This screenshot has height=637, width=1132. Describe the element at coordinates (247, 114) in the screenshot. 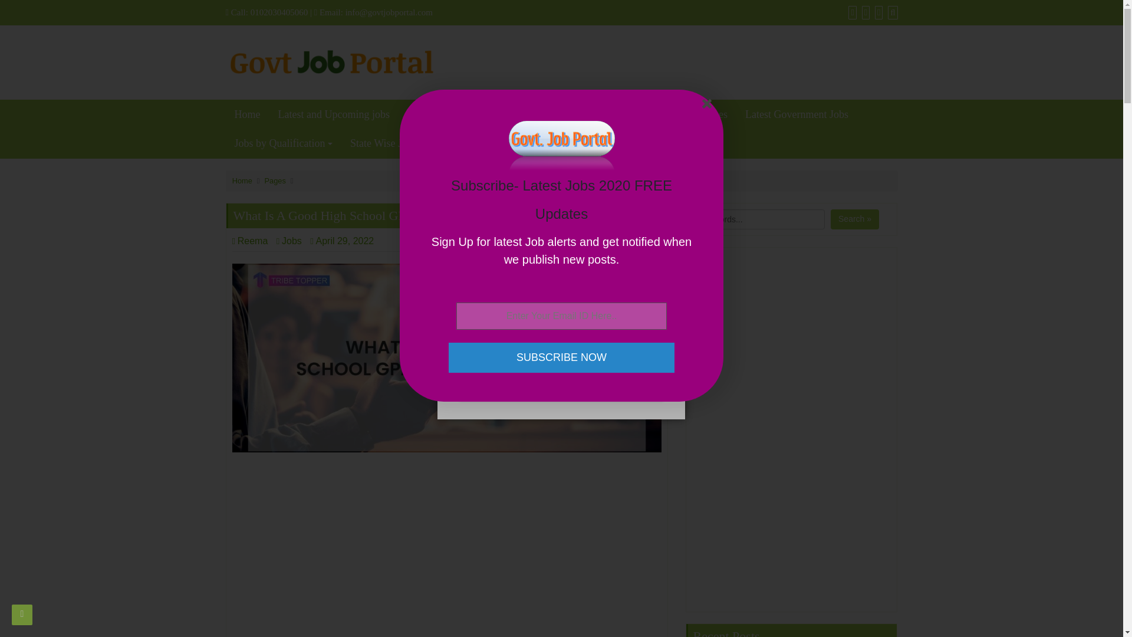

I see `Home` at that location.